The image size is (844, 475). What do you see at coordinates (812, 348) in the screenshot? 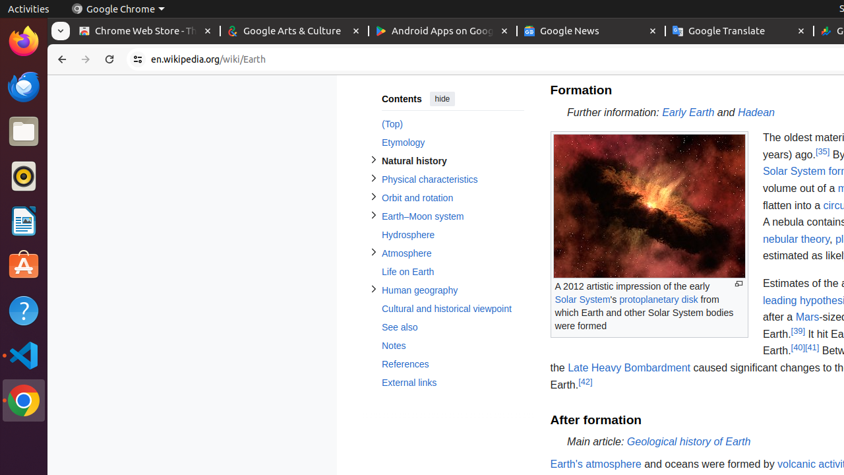
I see `[41]` at bounding box center [812, 348].